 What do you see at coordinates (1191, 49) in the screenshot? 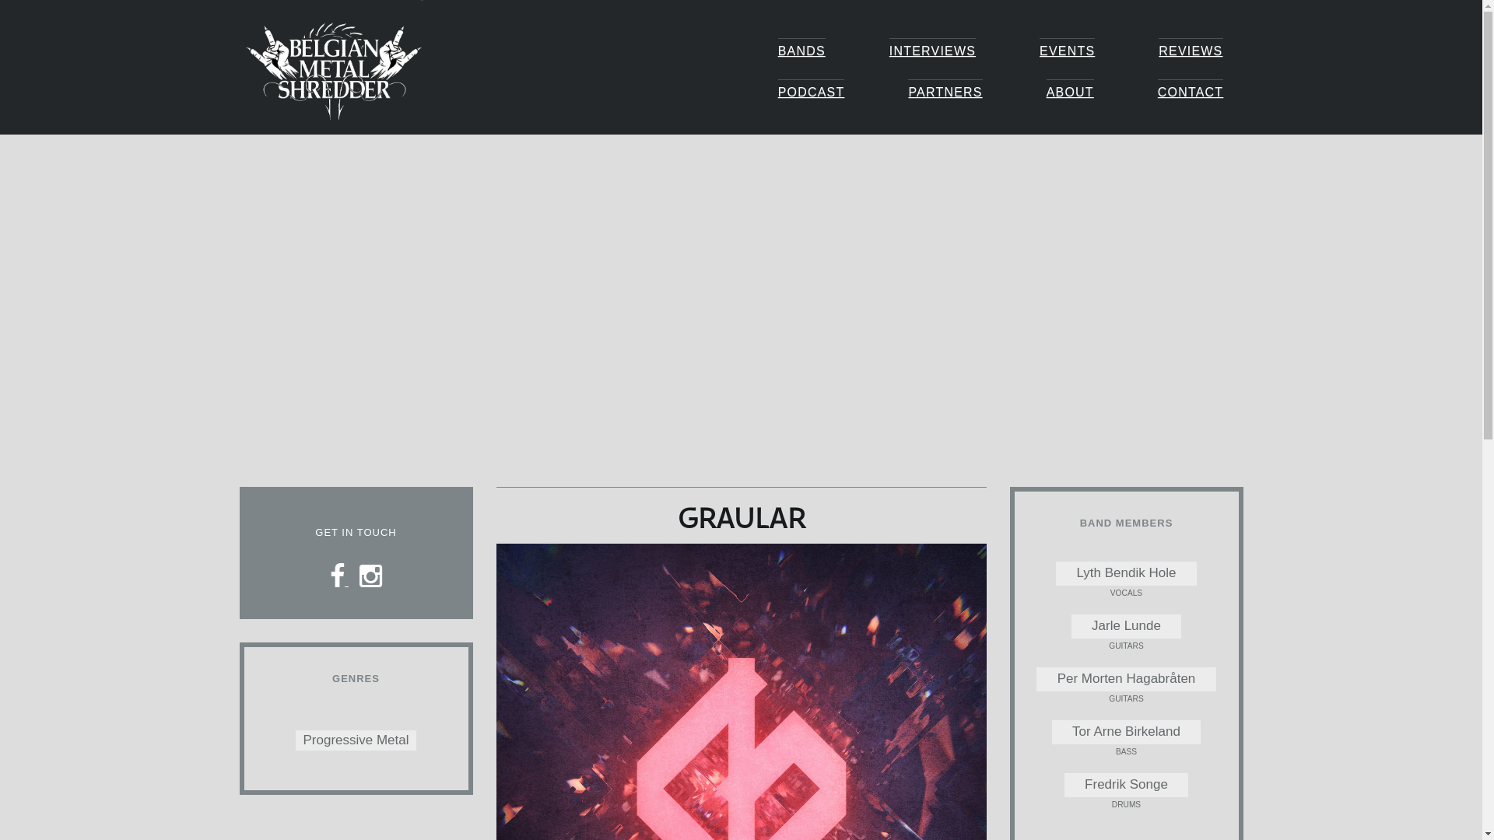
I see `REVIEWS` at bounding box center [1191, 49].